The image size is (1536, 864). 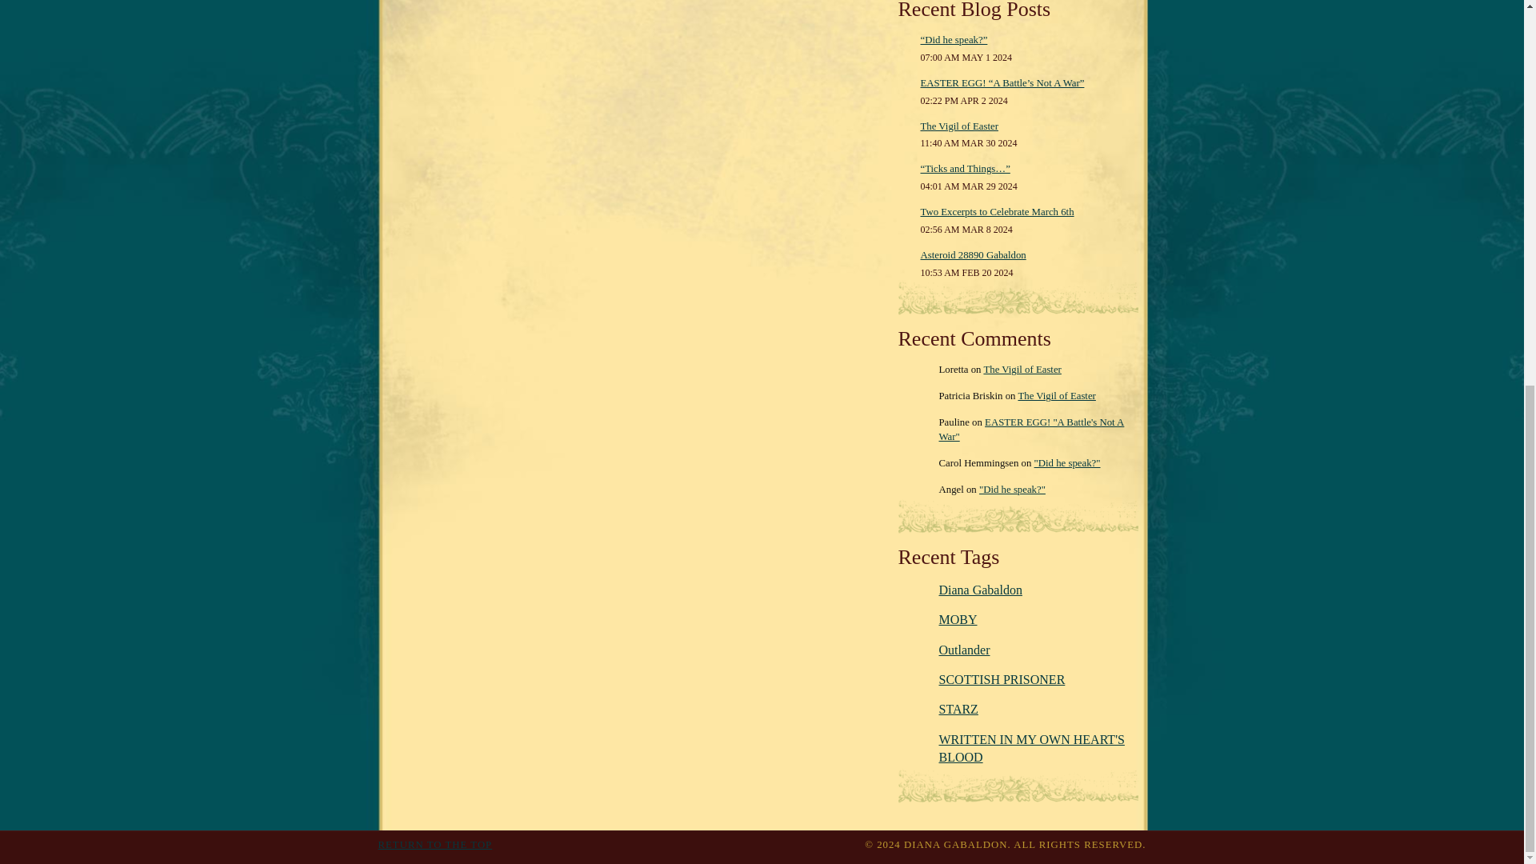 I want to click on 15 topics, so click(x=965, y=650).